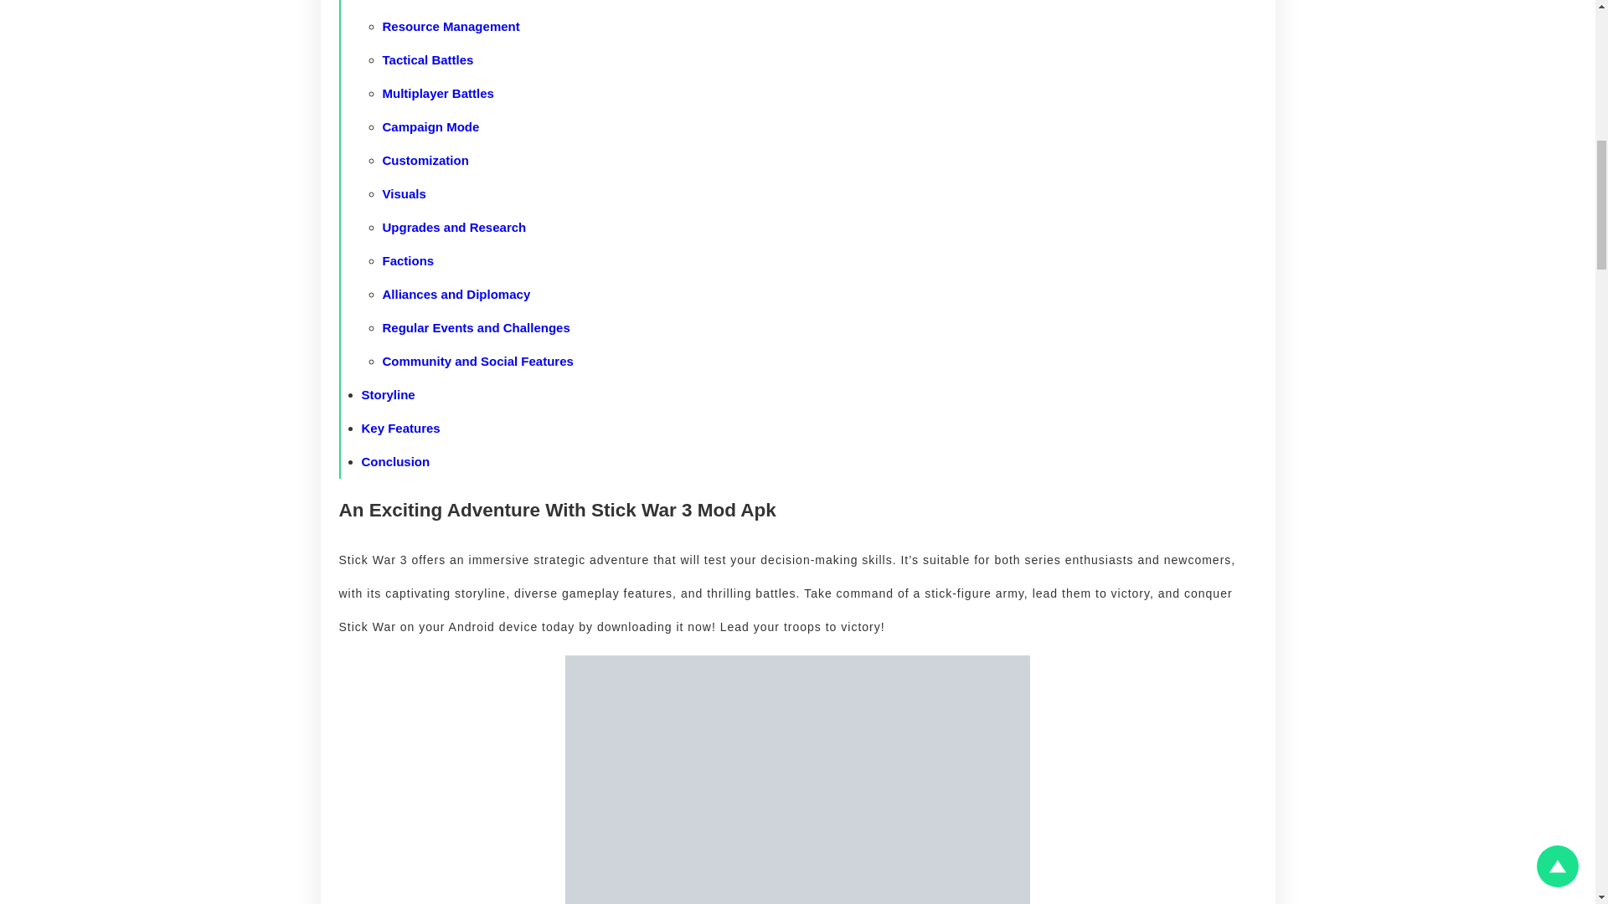  Describe the element at coordinates (476, 327) in the screenshot. I see `Regular Events and Challenges` at that location.